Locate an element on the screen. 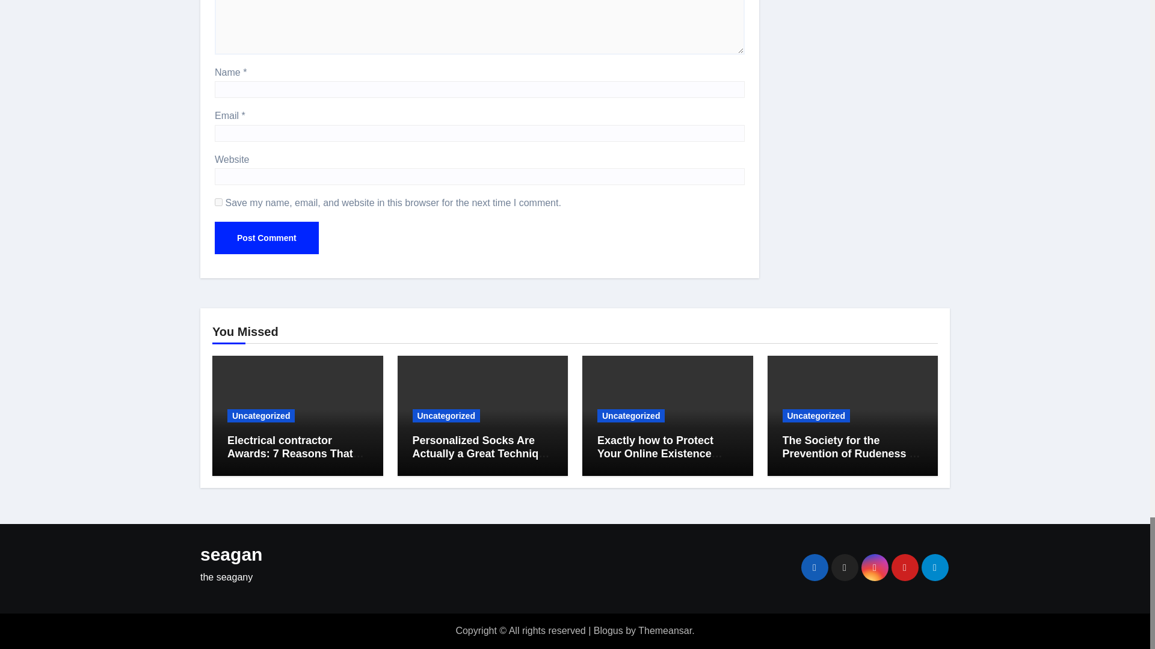  yes is located at coordinates (219, 202).